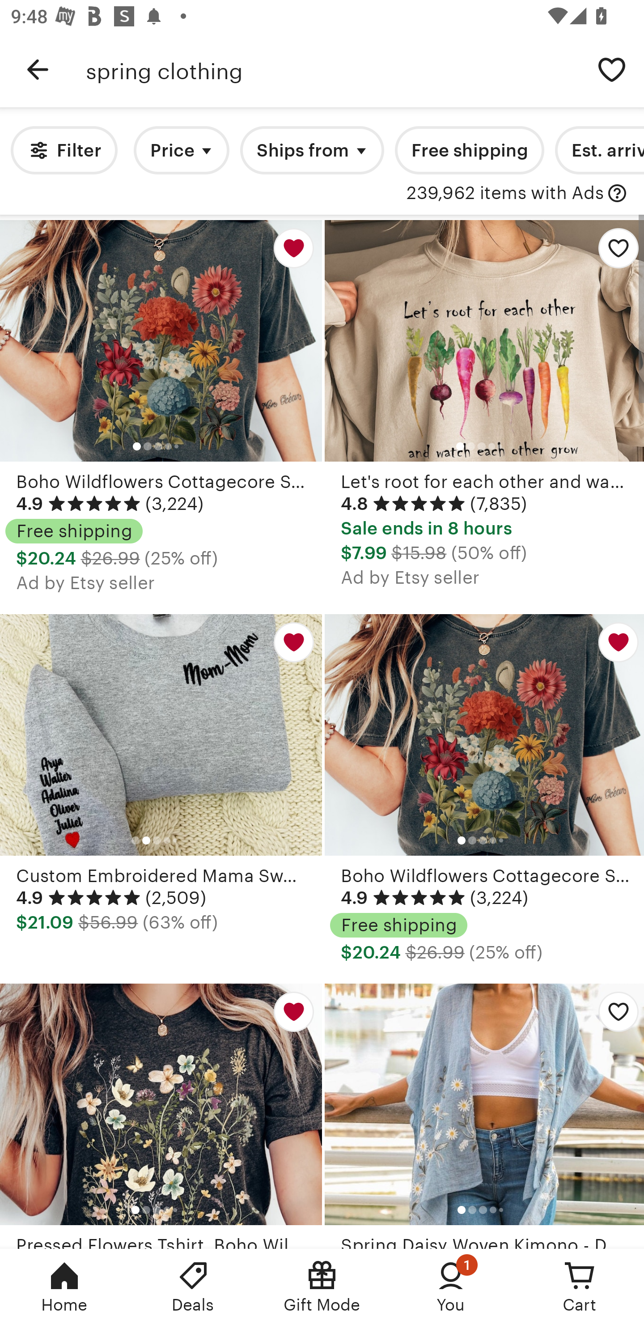 This screenshot has height=1324, width=644. I want to click on 239,962 items with Ads, so click(505, 193).